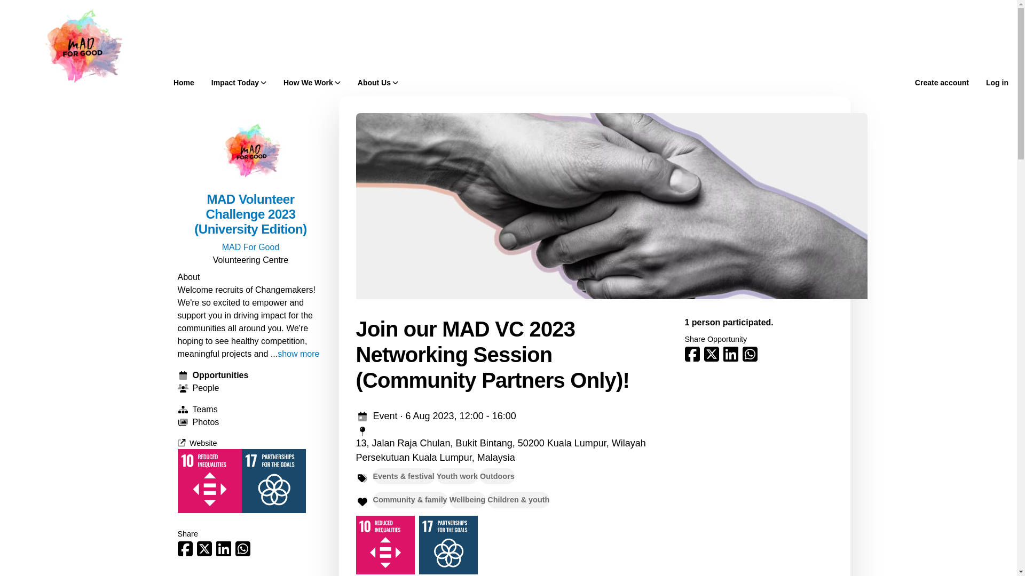  What do you see at coordinates (196, 443) in the screenshot?
I see `Website` at bounding box center [196, 443].